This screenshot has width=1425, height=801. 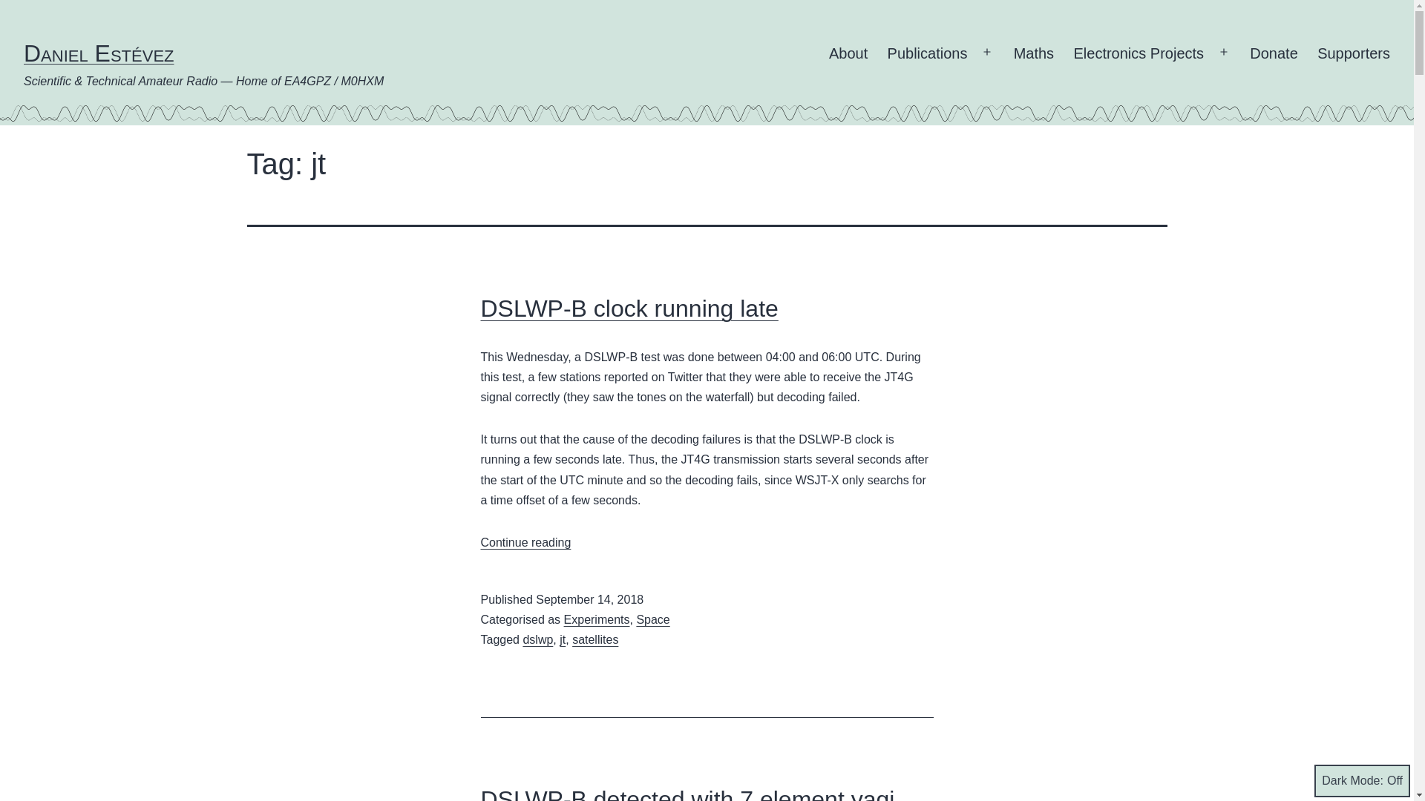 I want to click on Maths, so click(x=1223, y=52).